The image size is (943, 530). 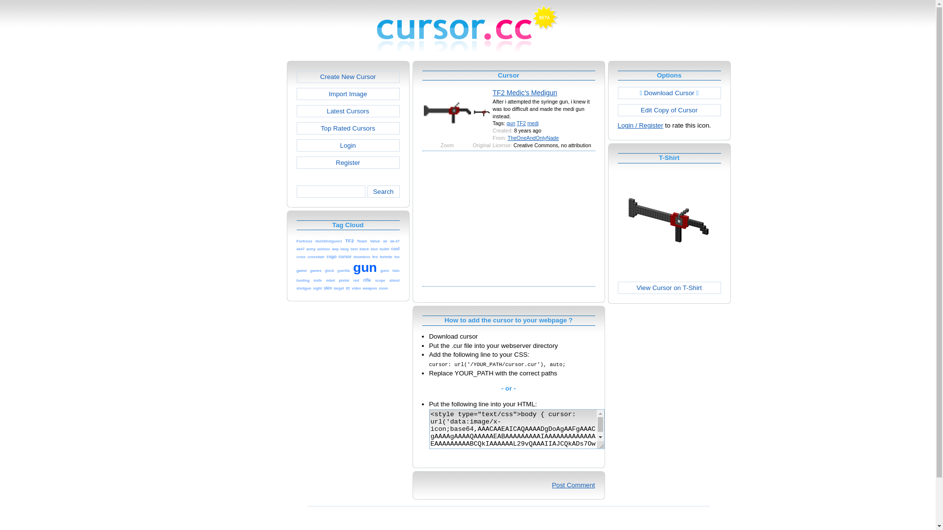 I want to click on fun, so click(x=397, y=256).